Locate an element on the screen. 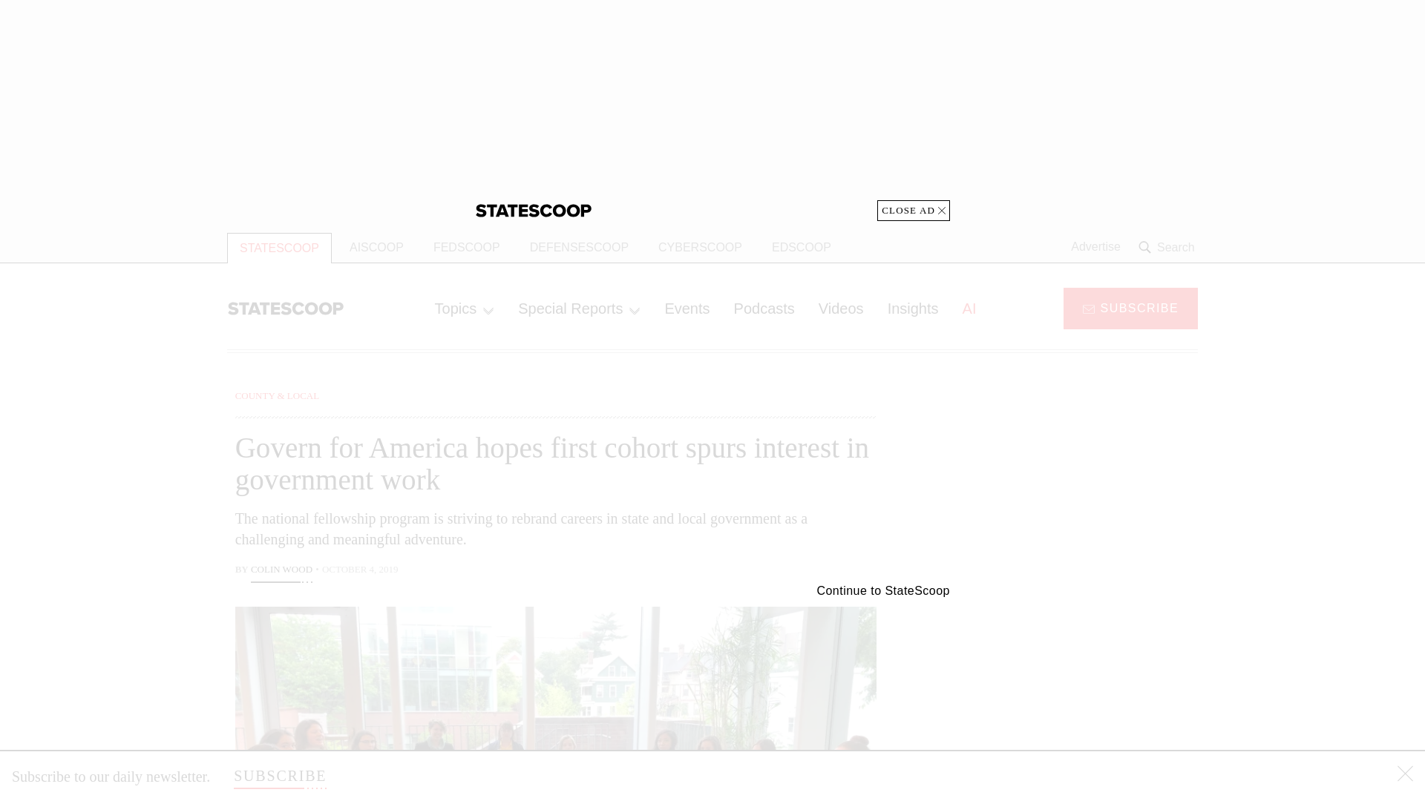  Topics is located at coordinates (465, 308).